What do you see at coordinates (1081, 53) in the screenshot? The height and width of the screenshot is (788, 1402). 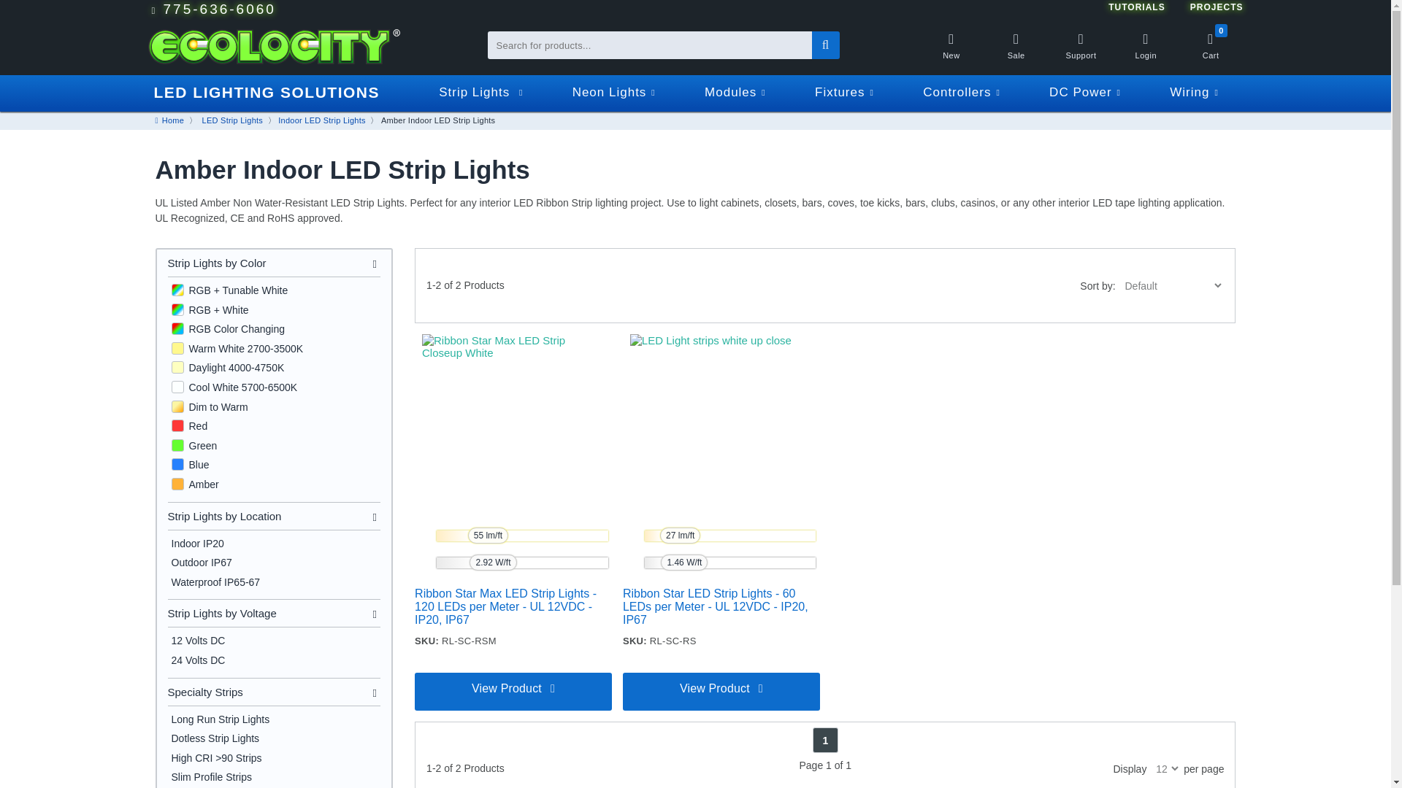 I see `Support` at bounding box center [1081, 53].